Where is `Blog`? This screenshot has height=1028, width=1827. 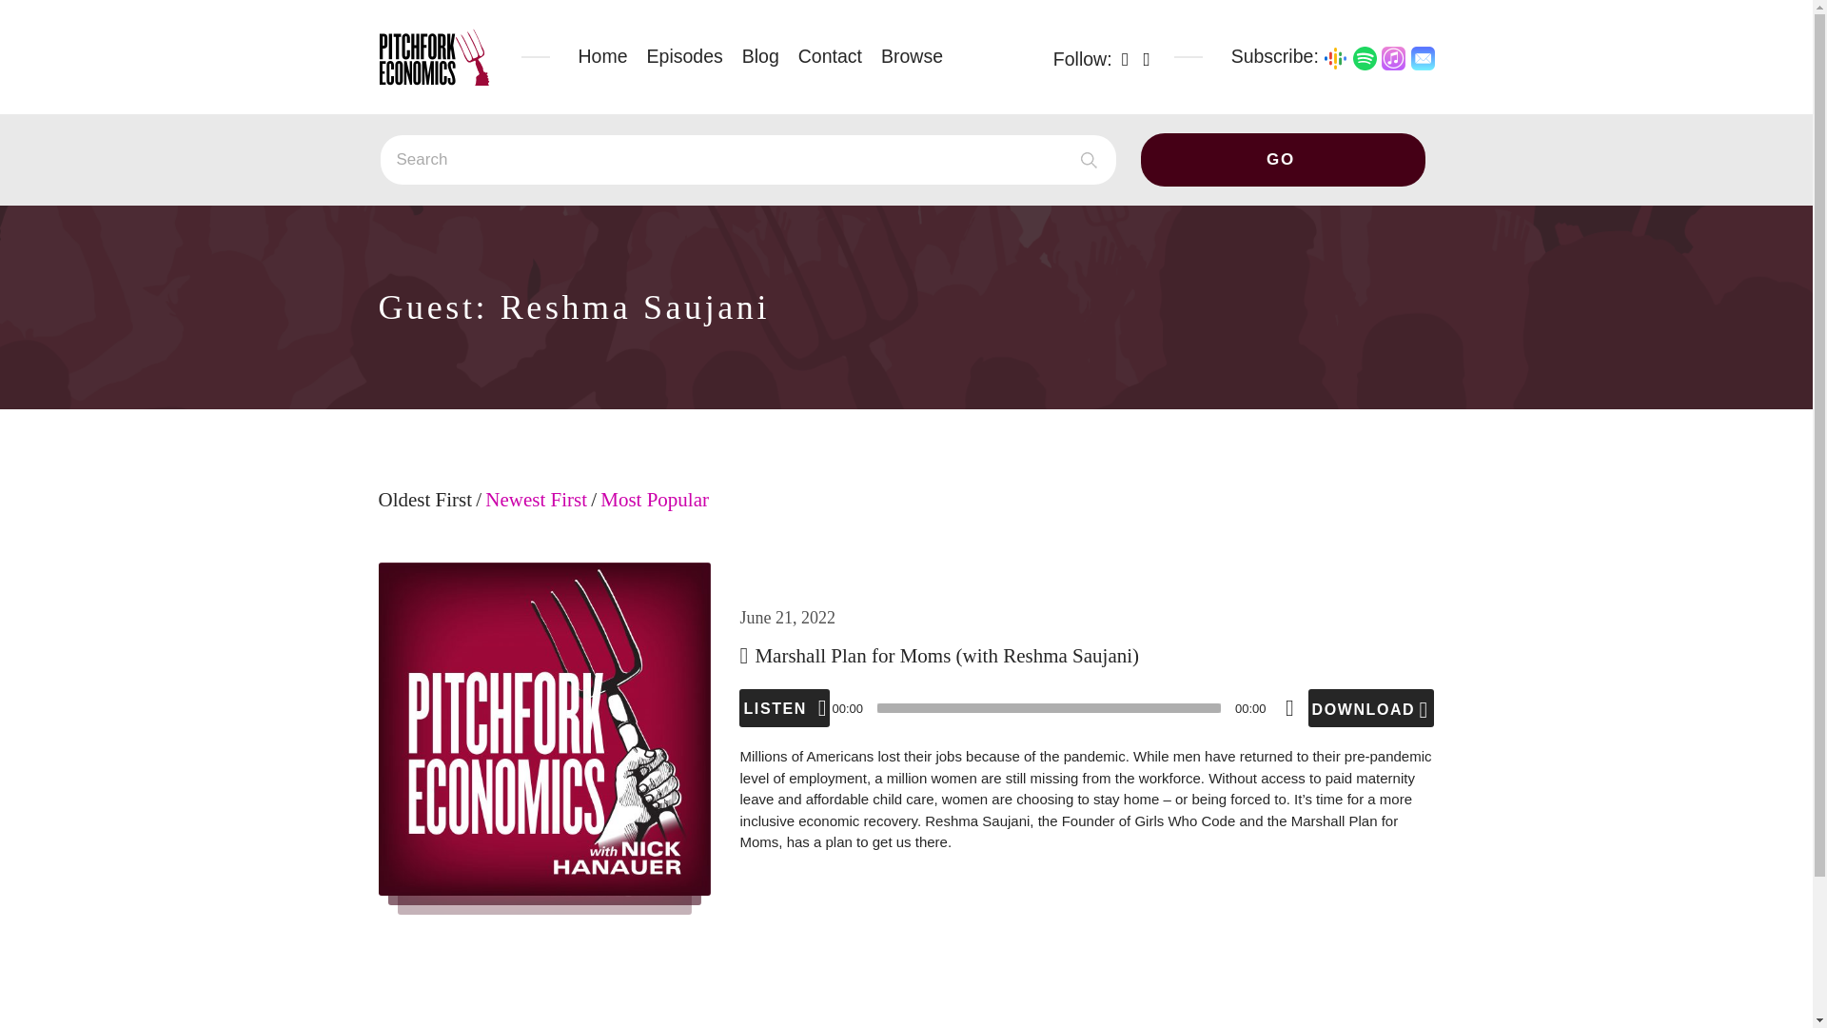
Blog is located at coordinates (760, 56).